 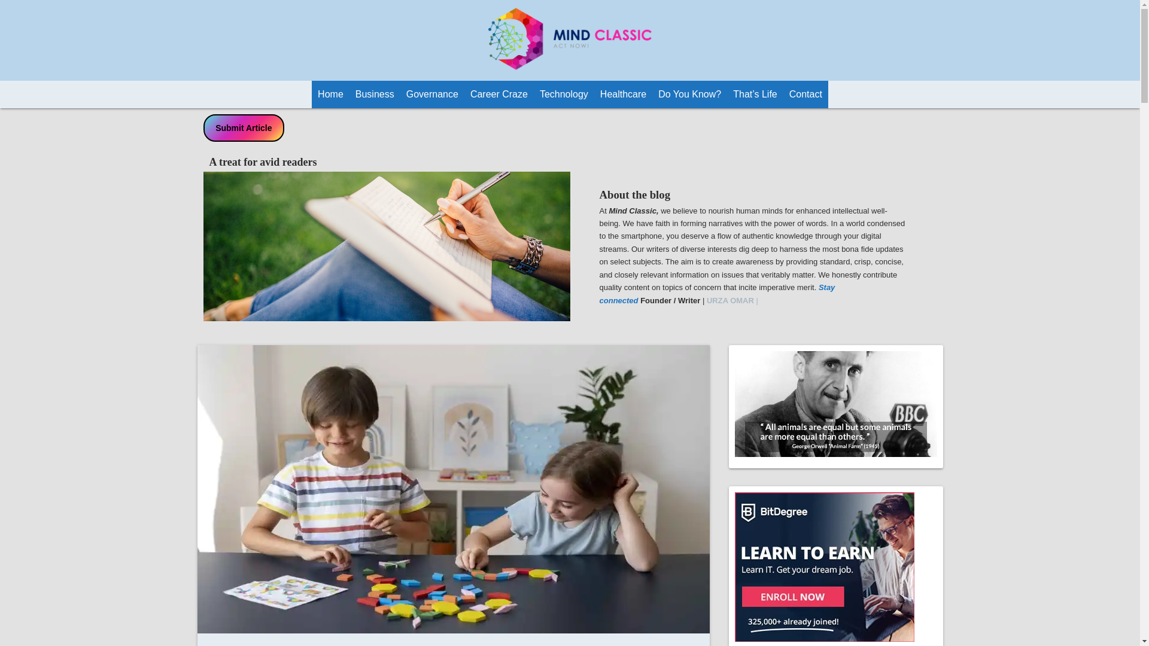 I want to click on Technology, so click(x=564, y=95).